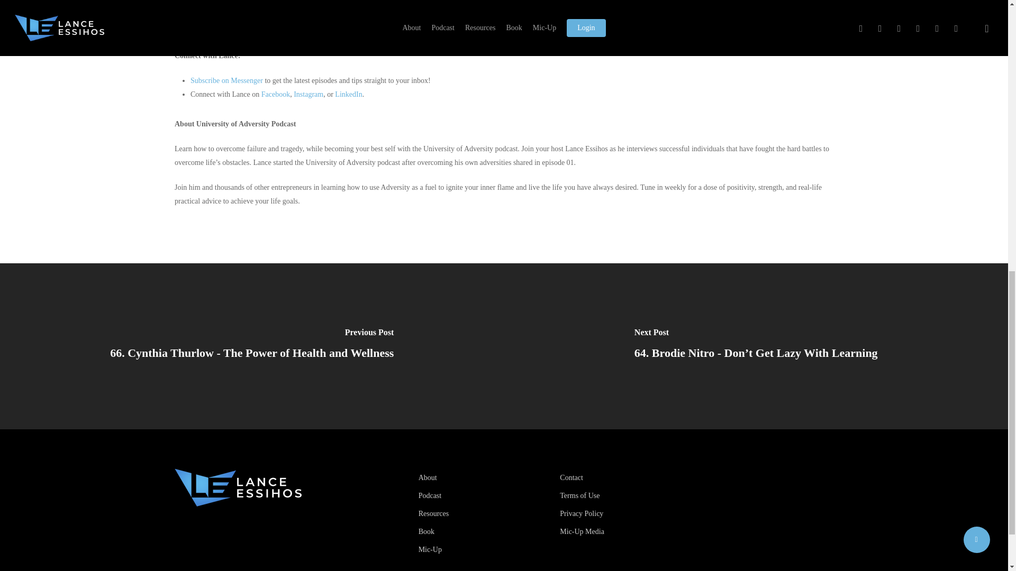  I want to click on LinkedIn, so click(348, 94).